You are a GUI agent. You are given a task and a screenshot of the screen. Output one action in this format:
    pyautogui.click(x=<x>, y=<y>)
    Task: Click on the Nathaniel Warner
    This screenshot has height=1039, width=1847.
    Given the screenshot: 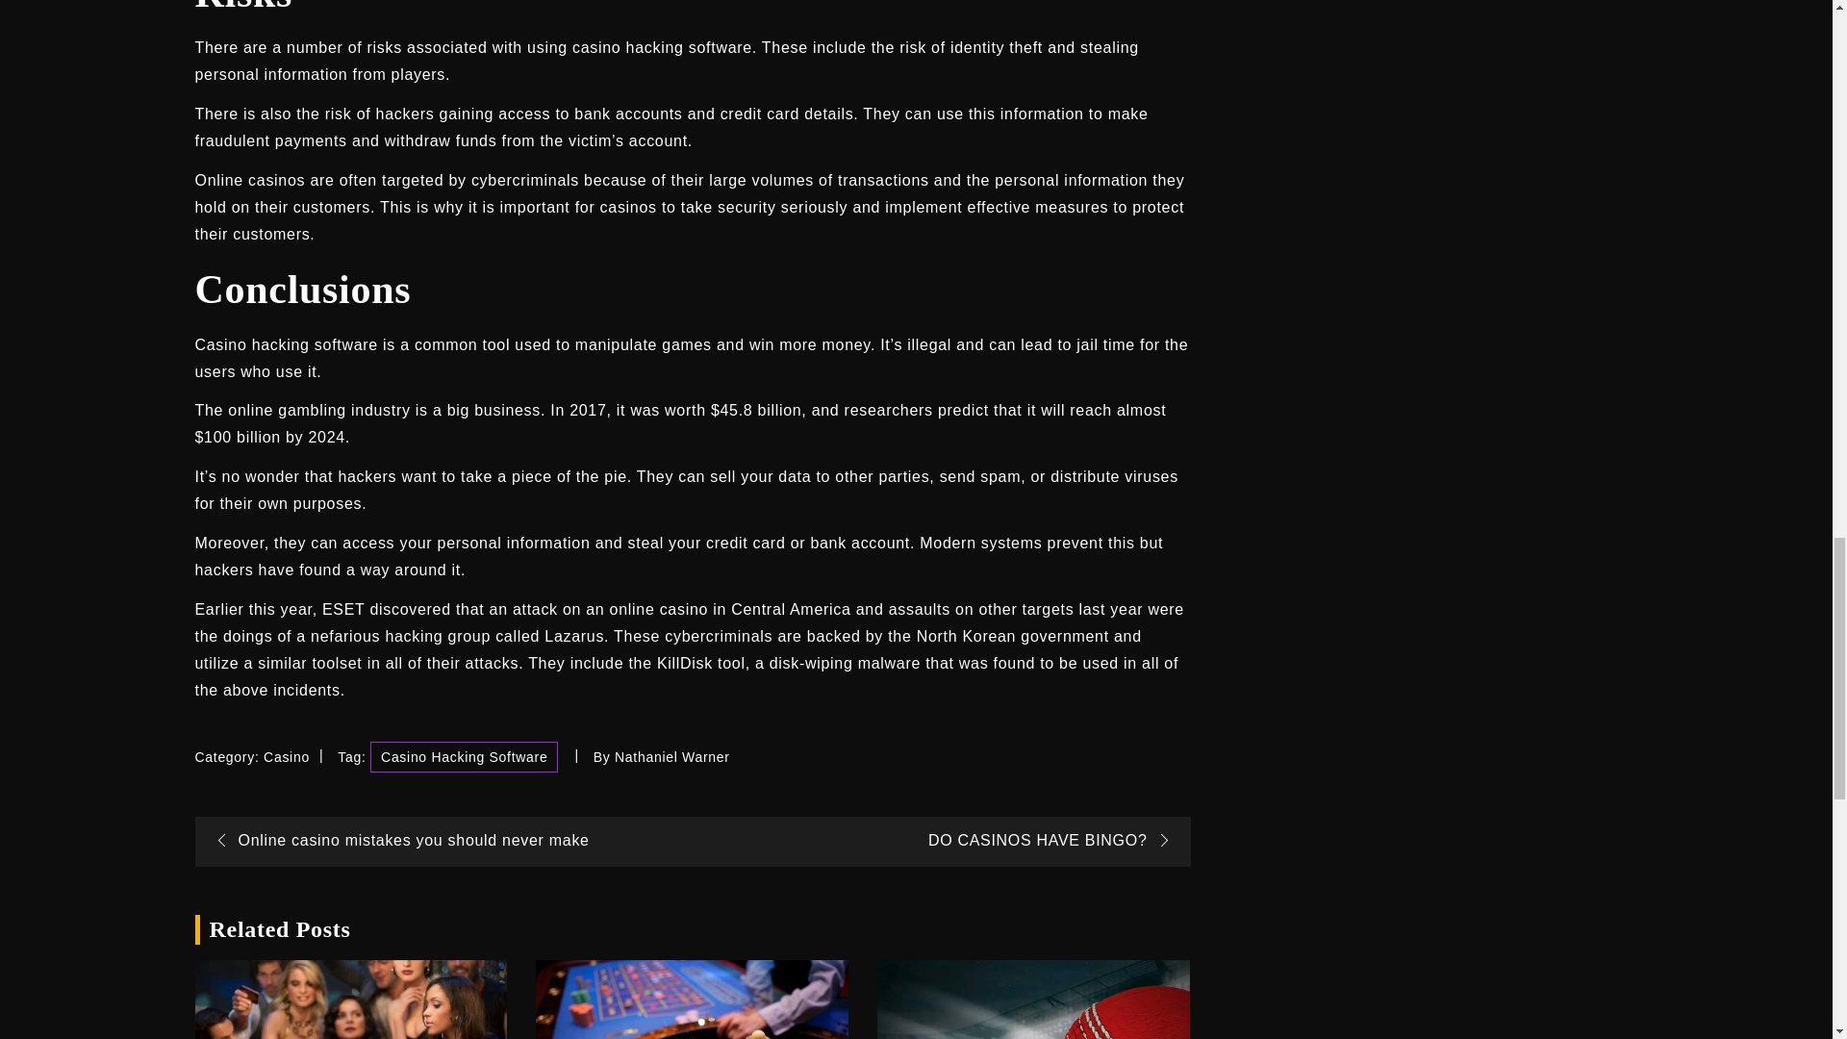 What is the action you would take?
    pyautogui.click(x=671, y=756)
    